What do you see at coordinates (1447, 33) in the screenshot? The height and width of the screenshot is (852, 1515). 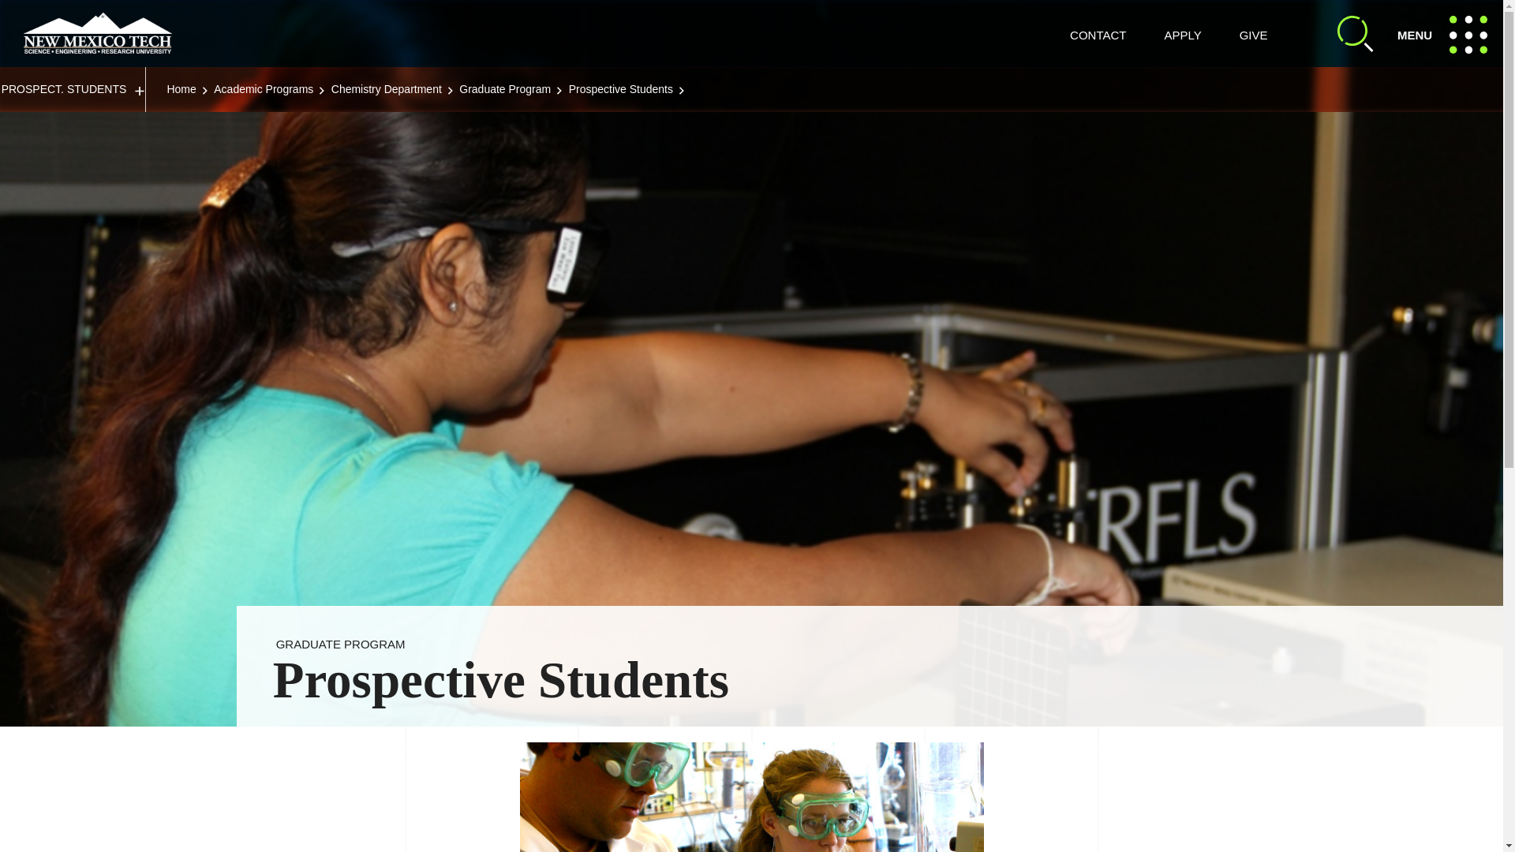 I see `New Mexico Tech - Home` at bounding box center [1447, 33].